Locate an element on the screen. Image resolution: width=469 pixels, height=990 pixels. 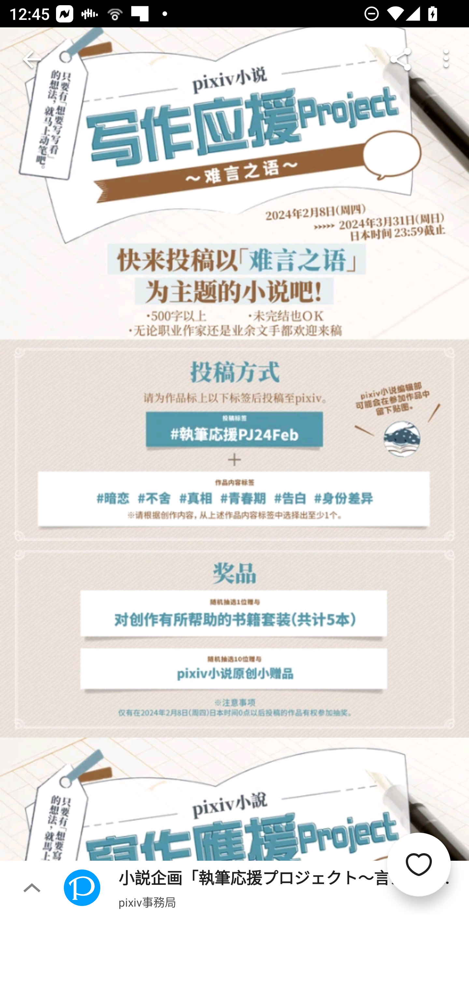
More options is located at coordinates (446, 59).